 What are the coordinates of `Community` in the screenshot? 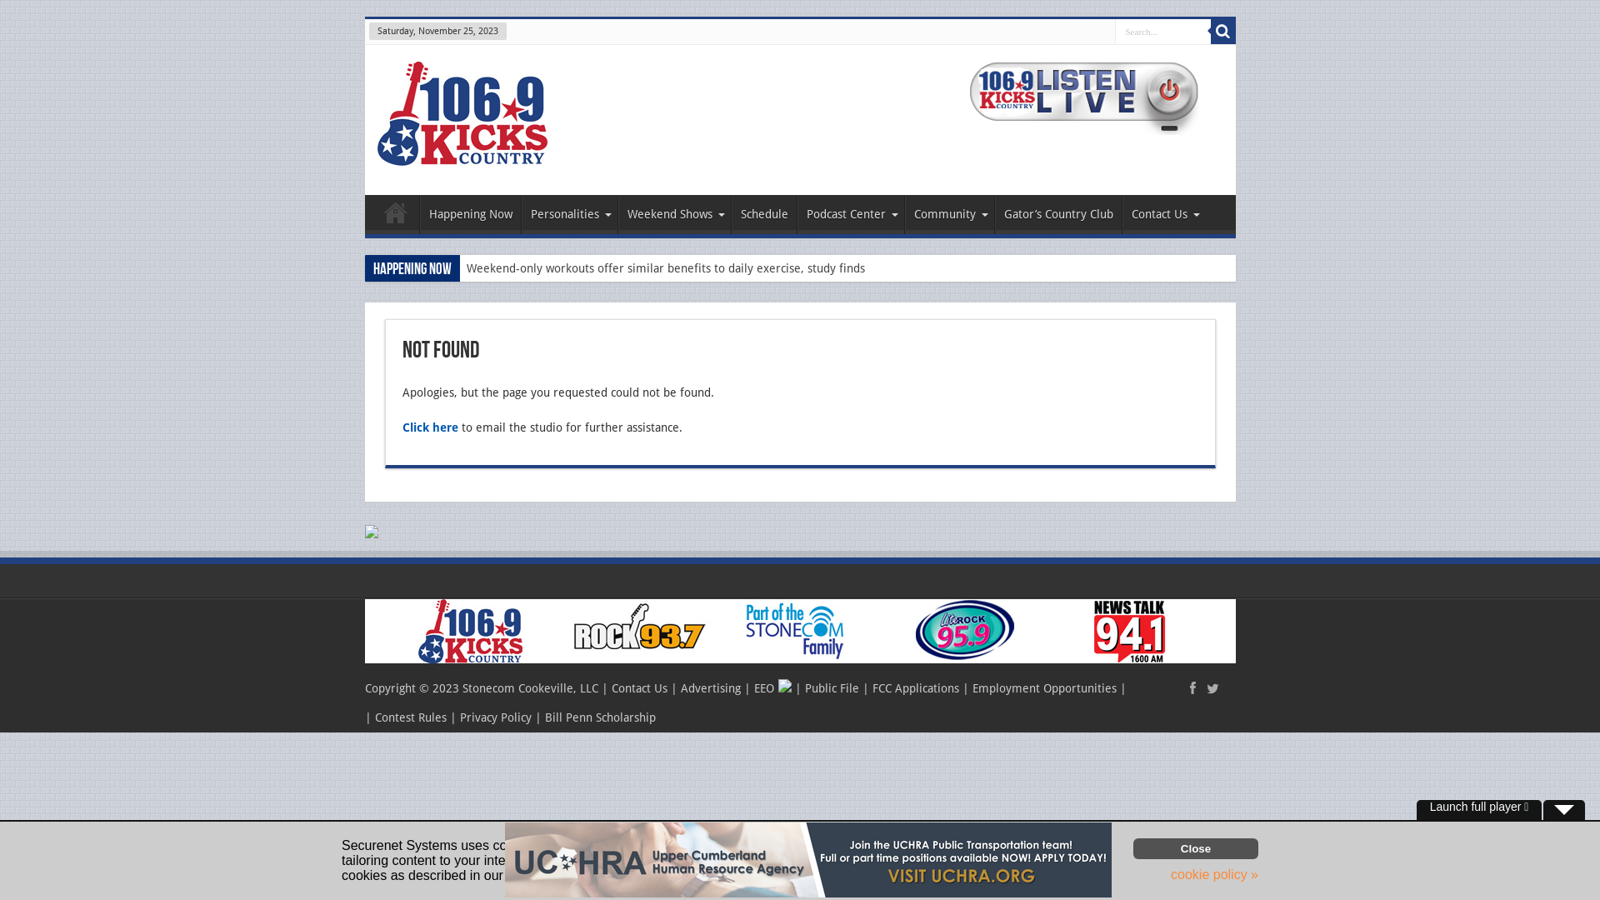 It's located at (950, 215).